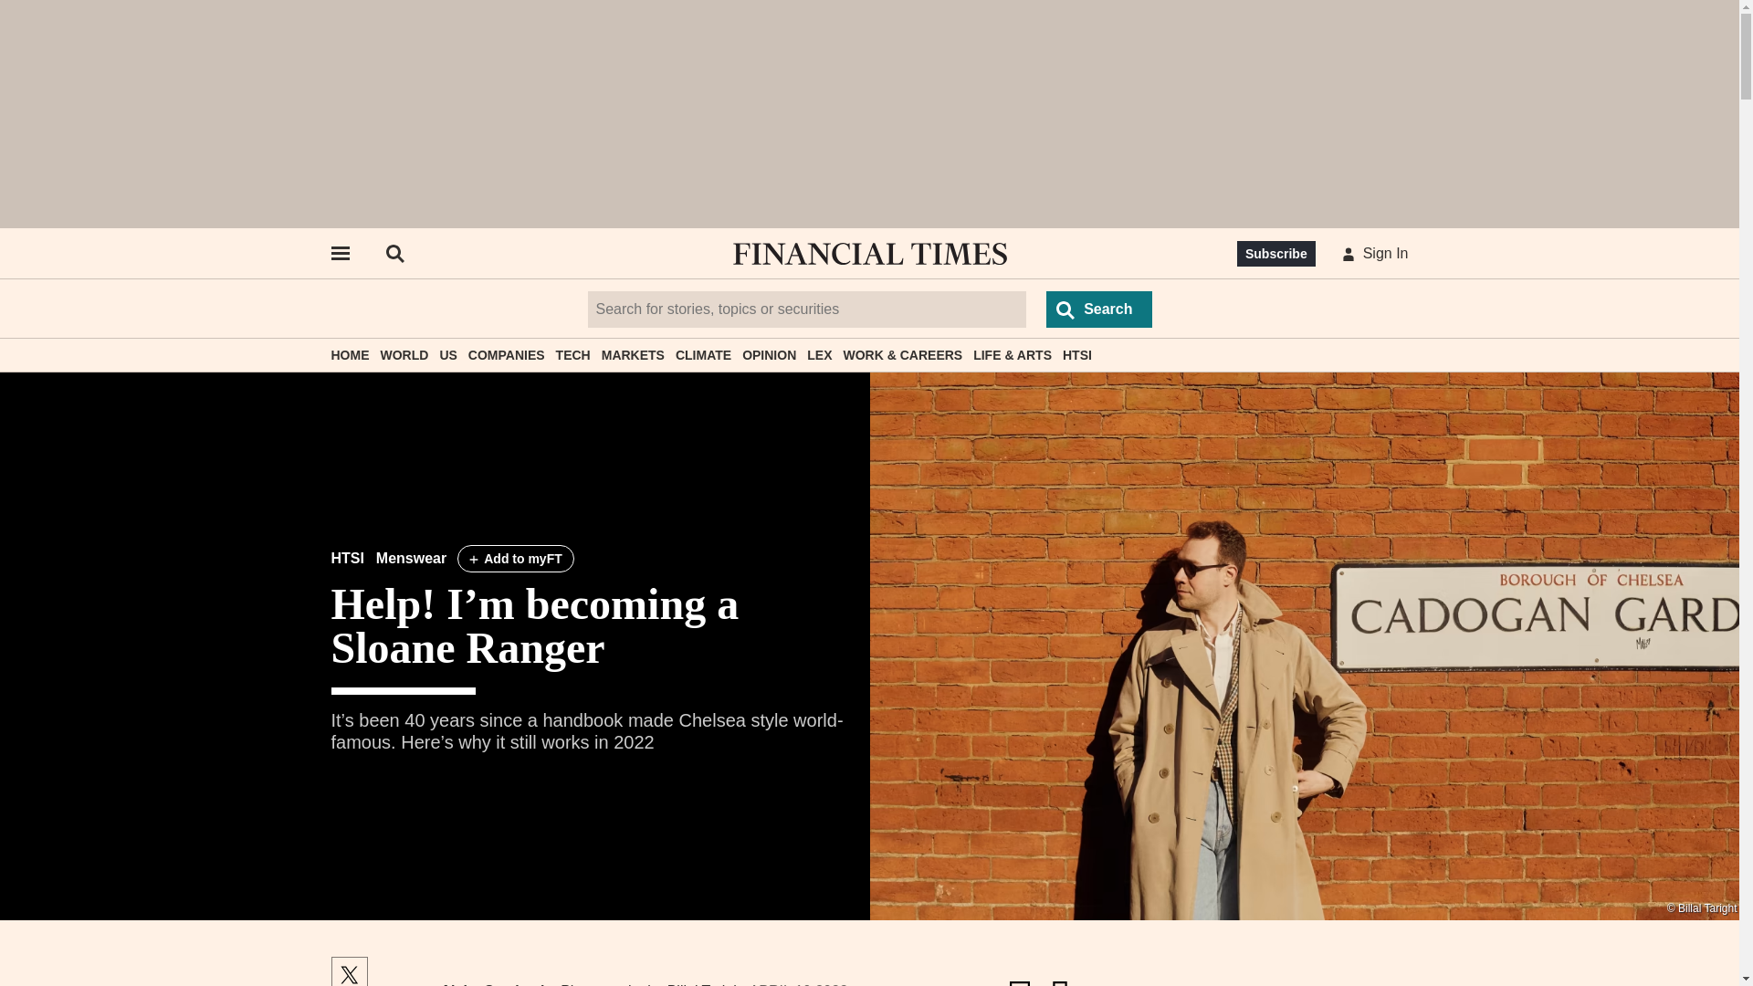 The image size is (1753, 986). Describe the element at coordinates (799, 984) in the screenshot. I see `April 19 2022 11:55 am` at that location.